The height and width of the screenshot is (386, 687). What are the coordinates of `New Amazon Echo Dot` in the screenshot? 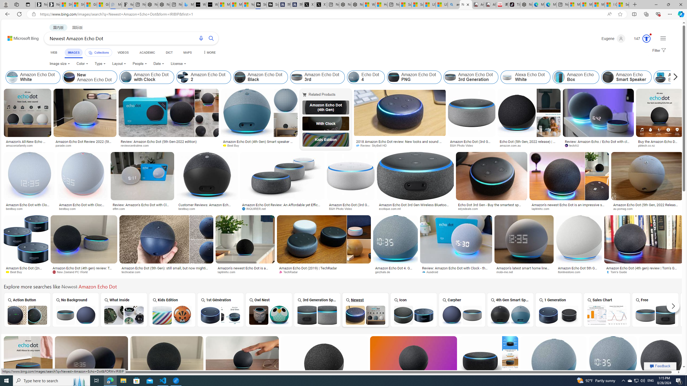 It's located at (90, 77).